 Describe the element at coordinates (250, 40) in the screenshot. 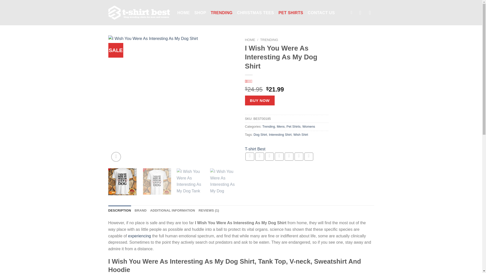

I see `Email to a Friend` at that location.